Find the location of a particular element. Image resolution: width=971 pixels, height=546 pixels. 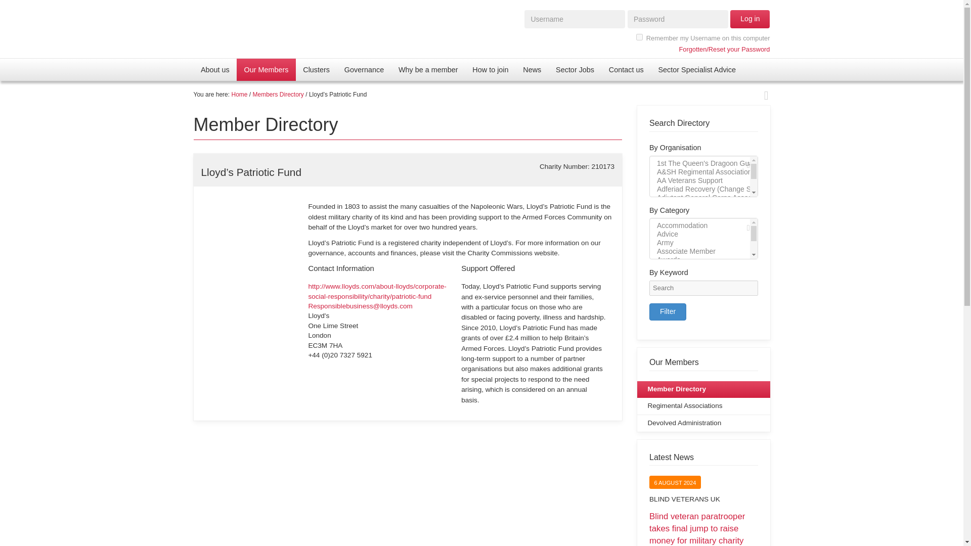

Why be a member is located at coordinates (428, 69).